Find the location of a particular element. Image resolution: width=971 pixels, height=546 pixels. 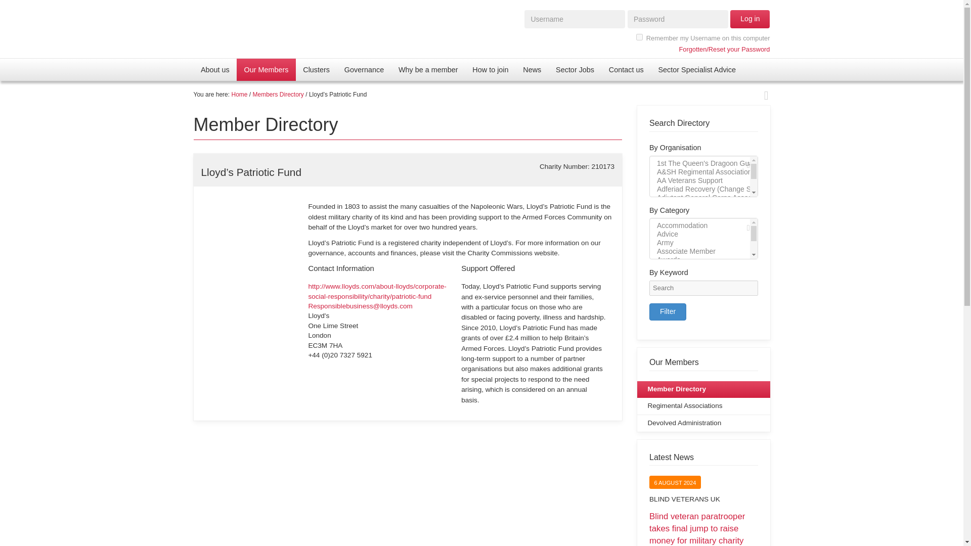

Why be a member is located at coordinates (428, 69).